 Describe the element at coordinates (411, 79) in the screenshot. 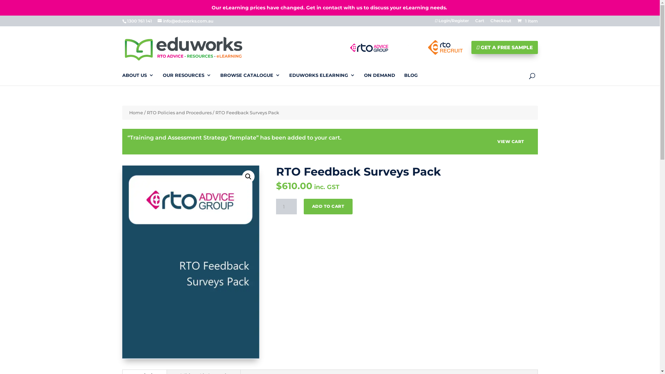

I see `BLOG` at that location.